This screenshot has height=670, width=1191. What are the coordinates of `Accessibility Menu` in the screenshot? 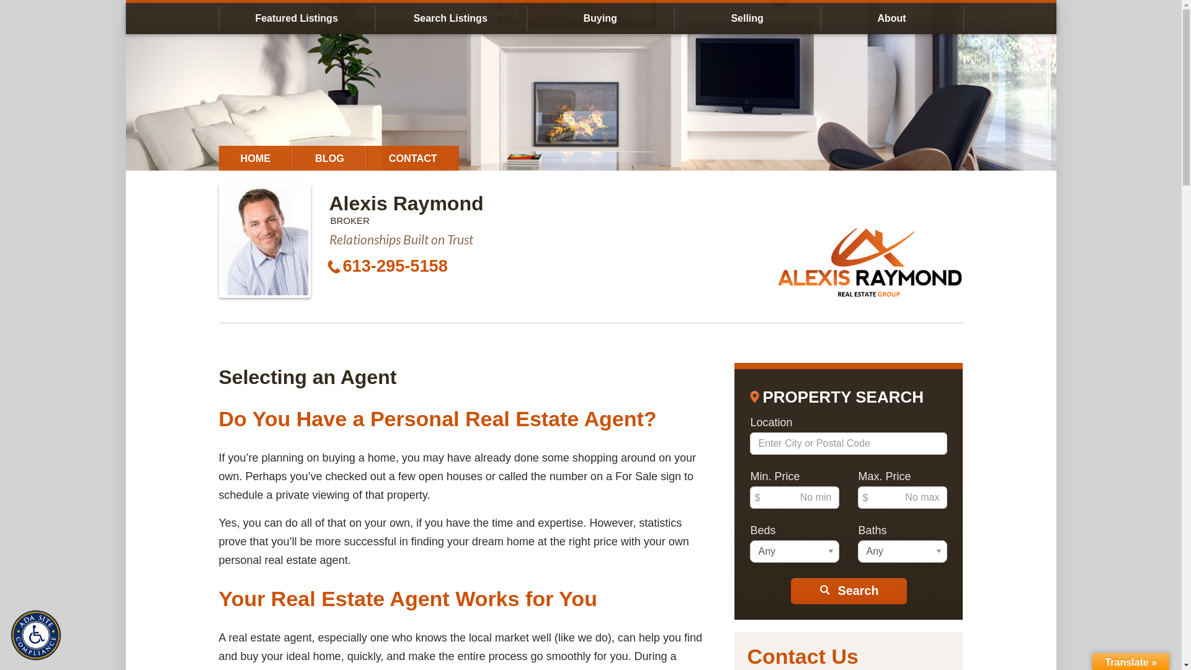 It's located at (36, 635).